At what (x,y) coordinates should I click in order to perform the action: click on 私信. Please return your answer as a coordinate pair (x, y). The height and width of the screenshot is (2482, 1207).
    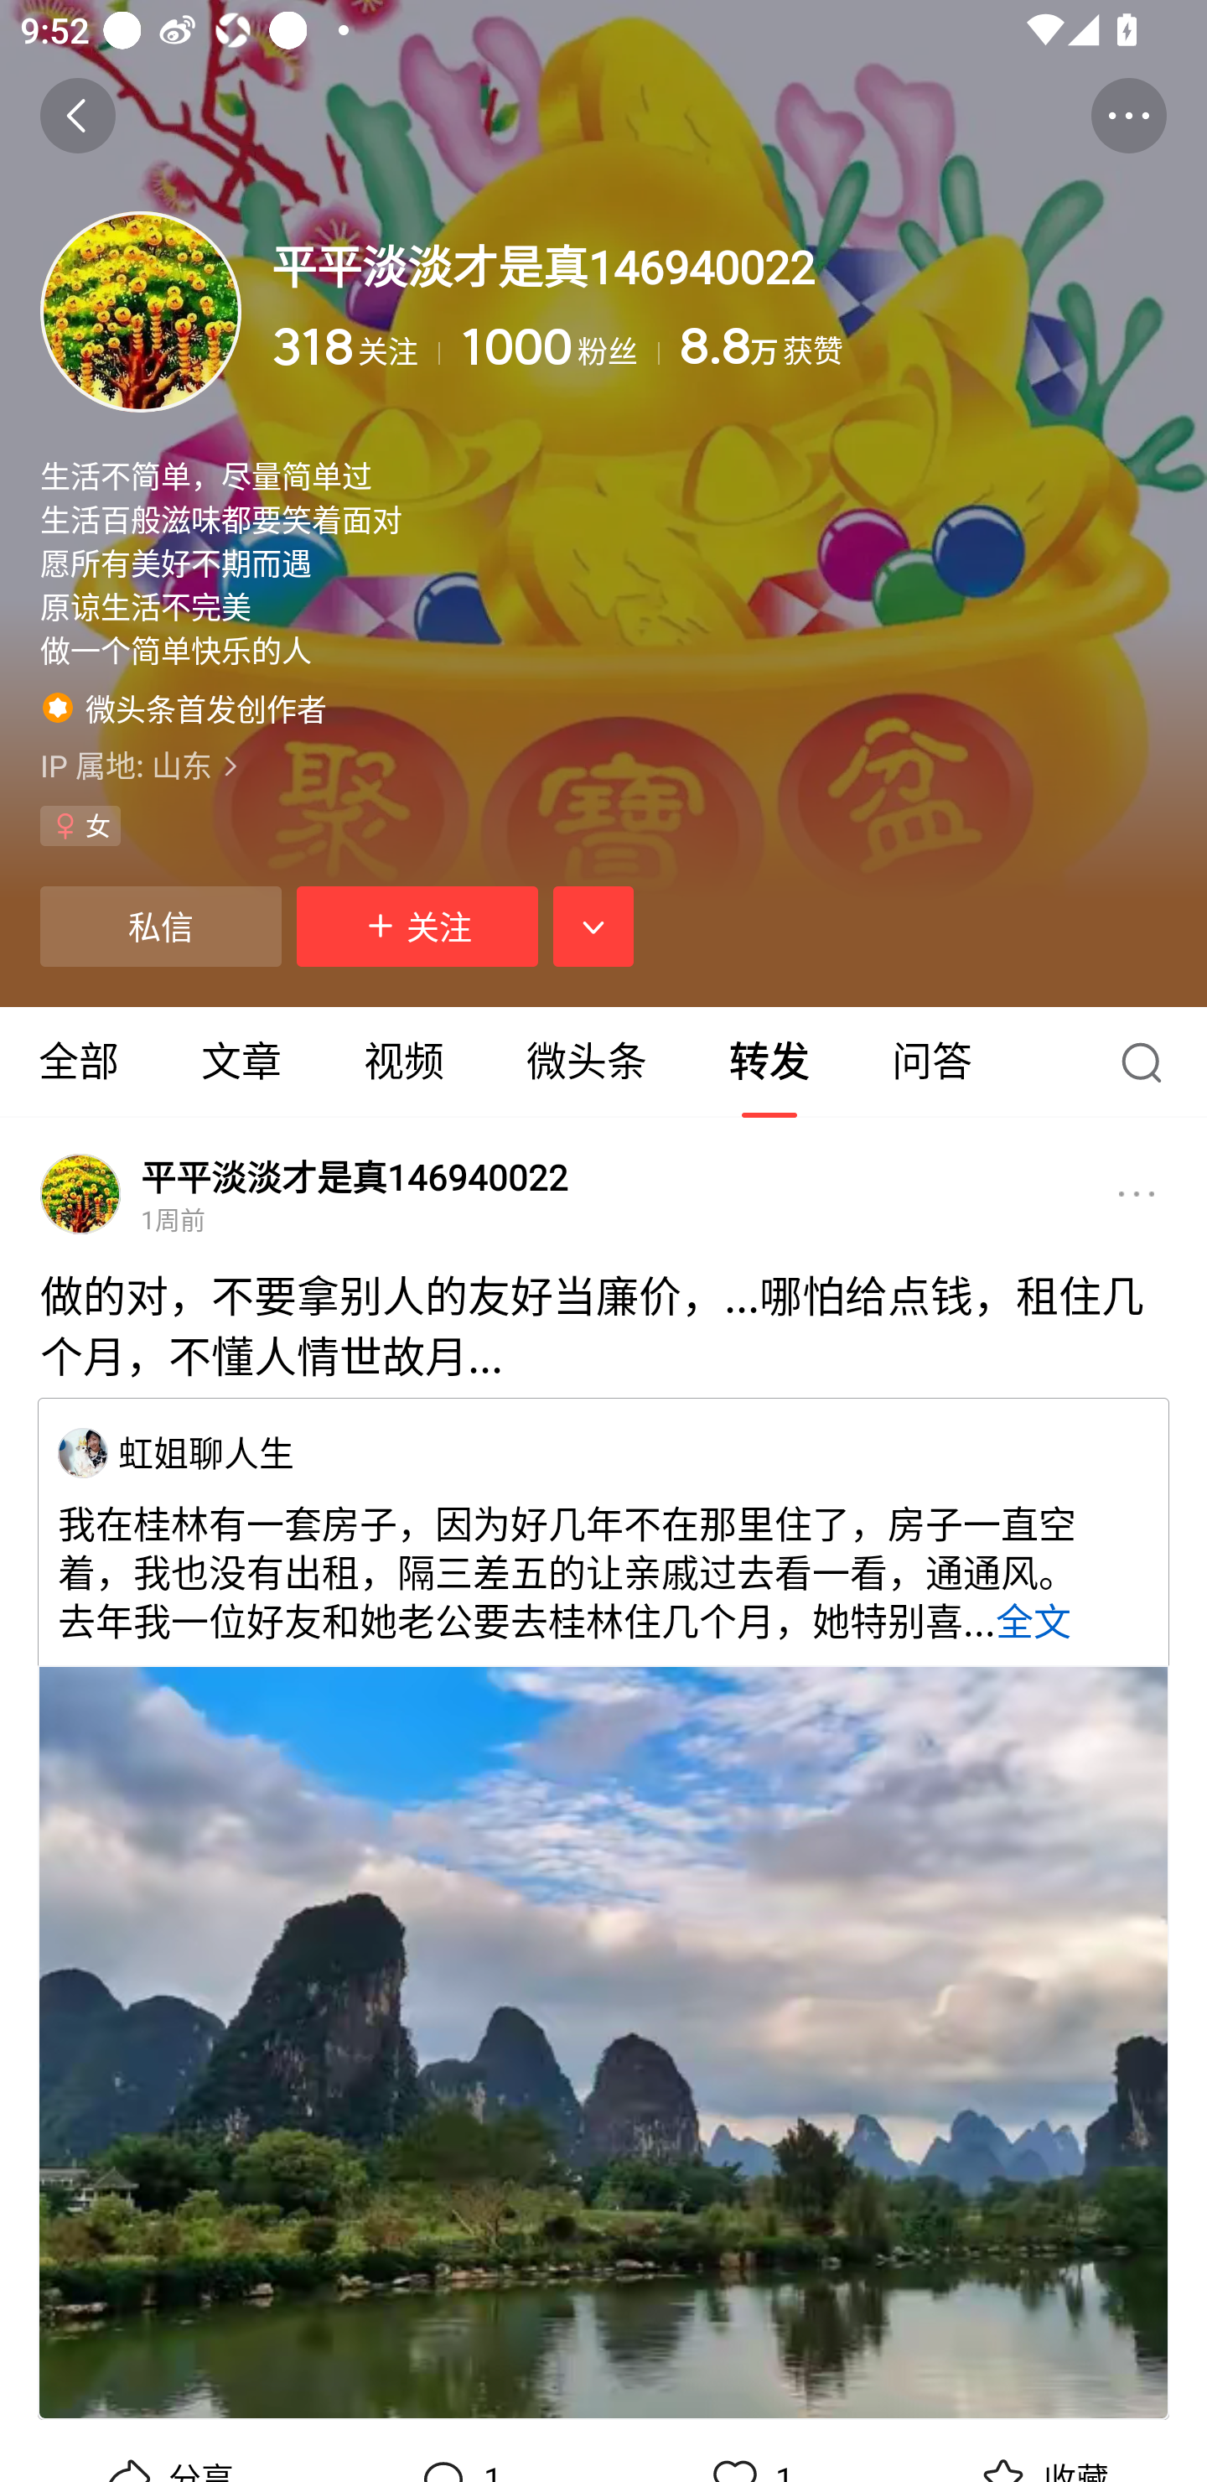
    Looking at the image, I should click on (160, 927).